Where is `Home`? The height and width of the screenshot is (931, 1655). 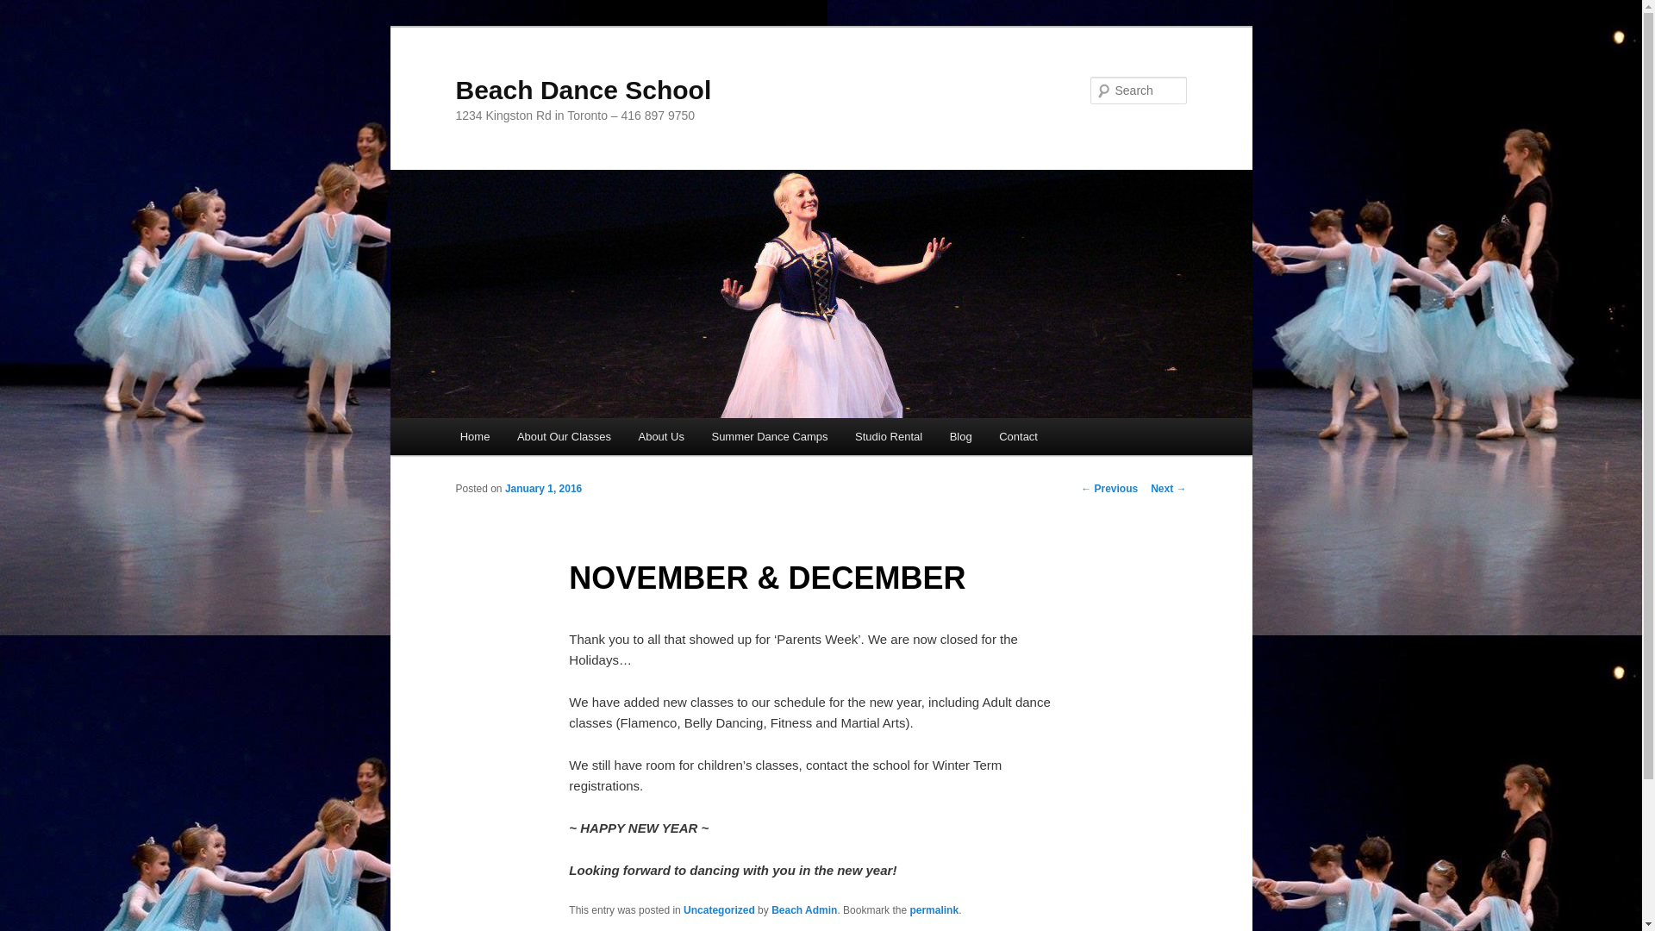
Home is located at coordinates (474, 436).